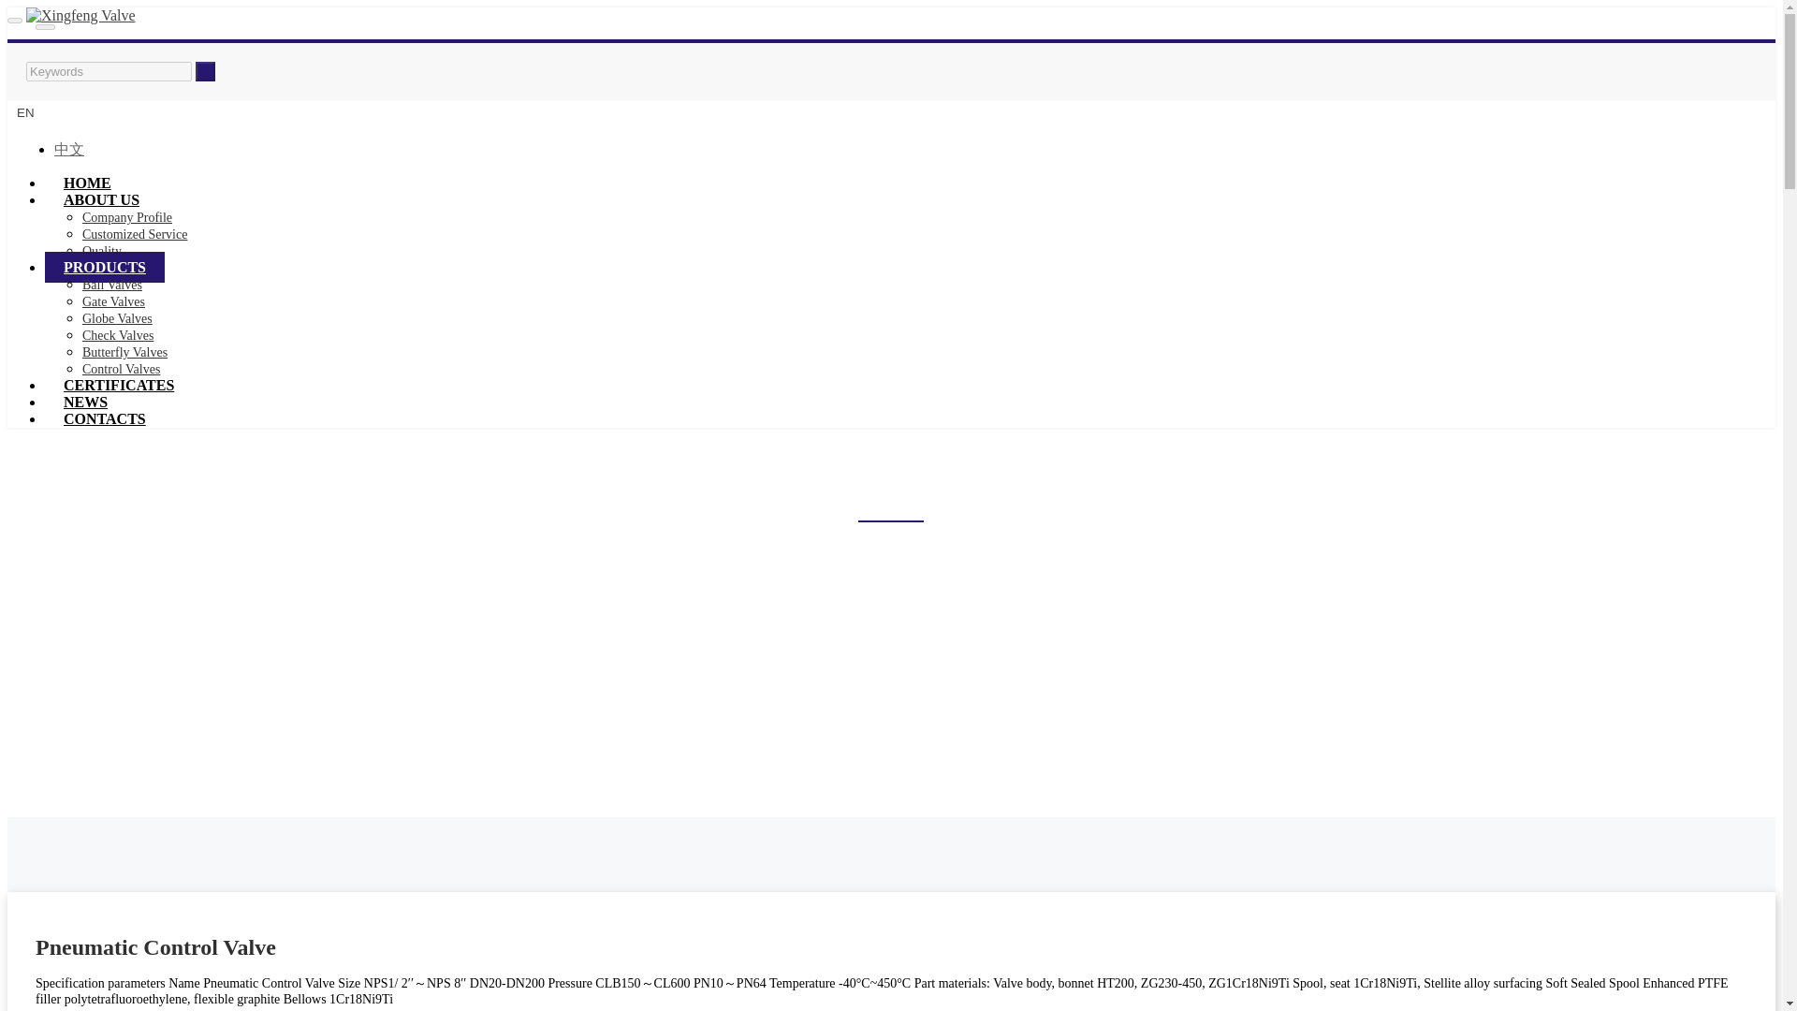  What do you see at coordinates (105, 418) in the screenshot?
I see `CONTACTS` at bounding box center [105, 418].